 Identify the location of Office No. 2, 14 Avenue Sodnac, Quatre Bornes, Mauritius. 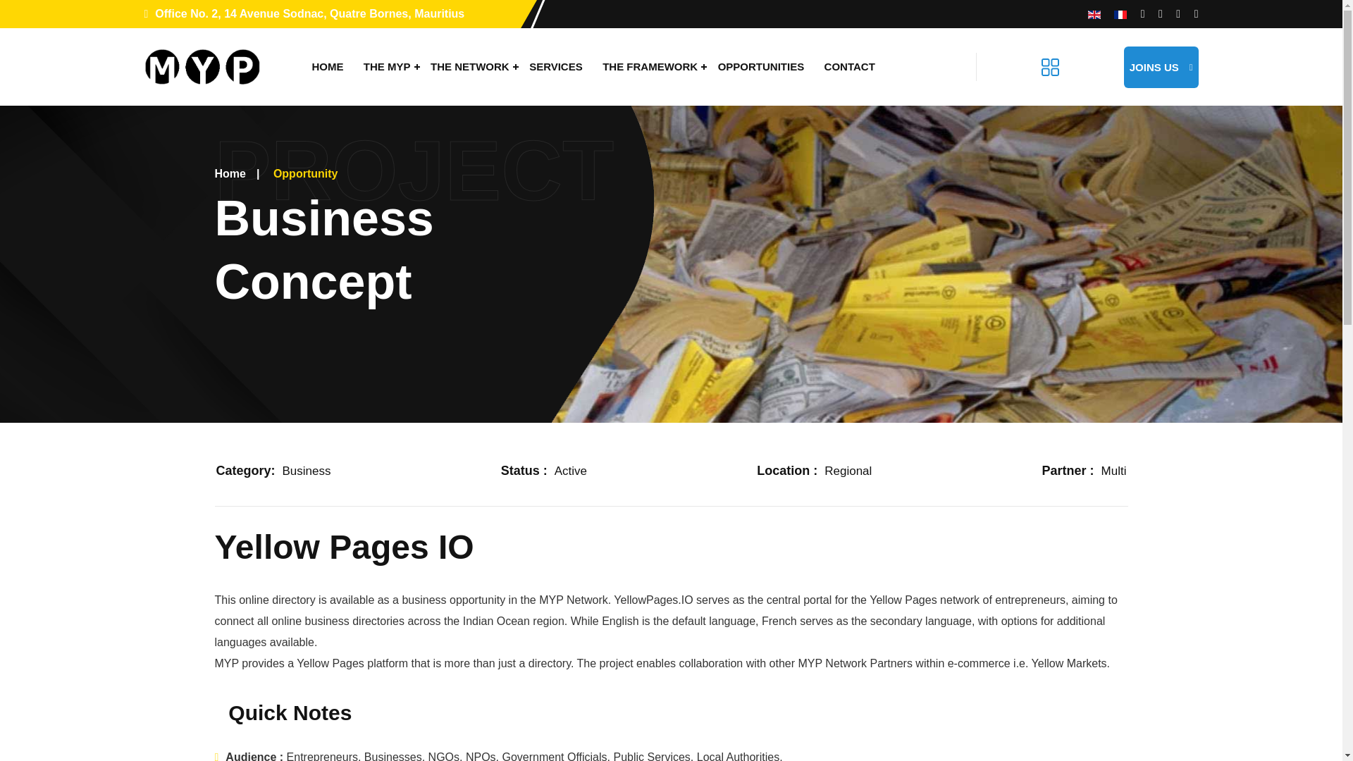
(303, 13).